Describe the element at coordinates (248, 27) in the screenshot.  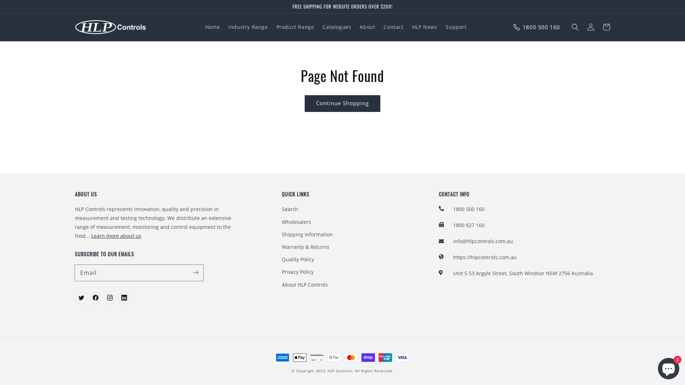
I see `Industry Range` at that location.